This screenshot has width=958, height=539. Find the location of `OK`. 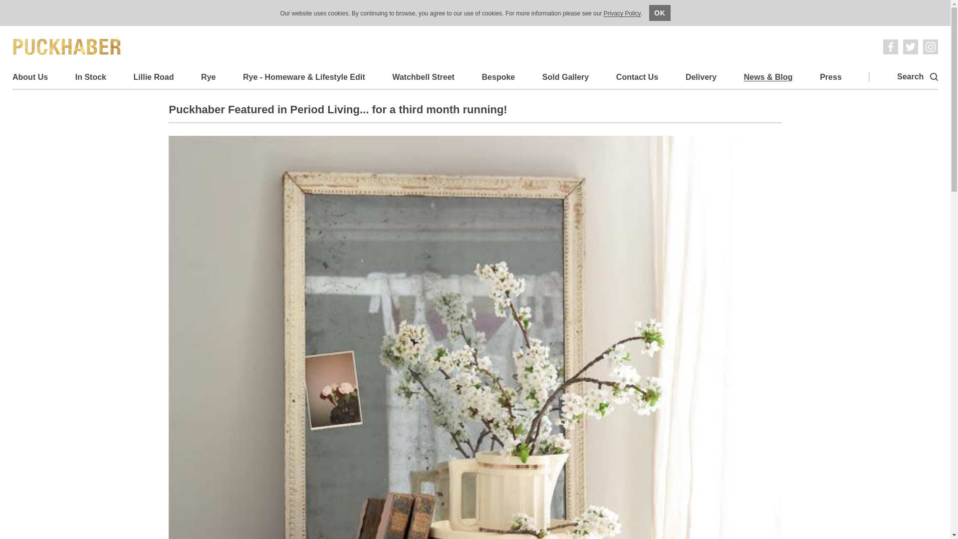

OK is located at coordinates (660, 13).